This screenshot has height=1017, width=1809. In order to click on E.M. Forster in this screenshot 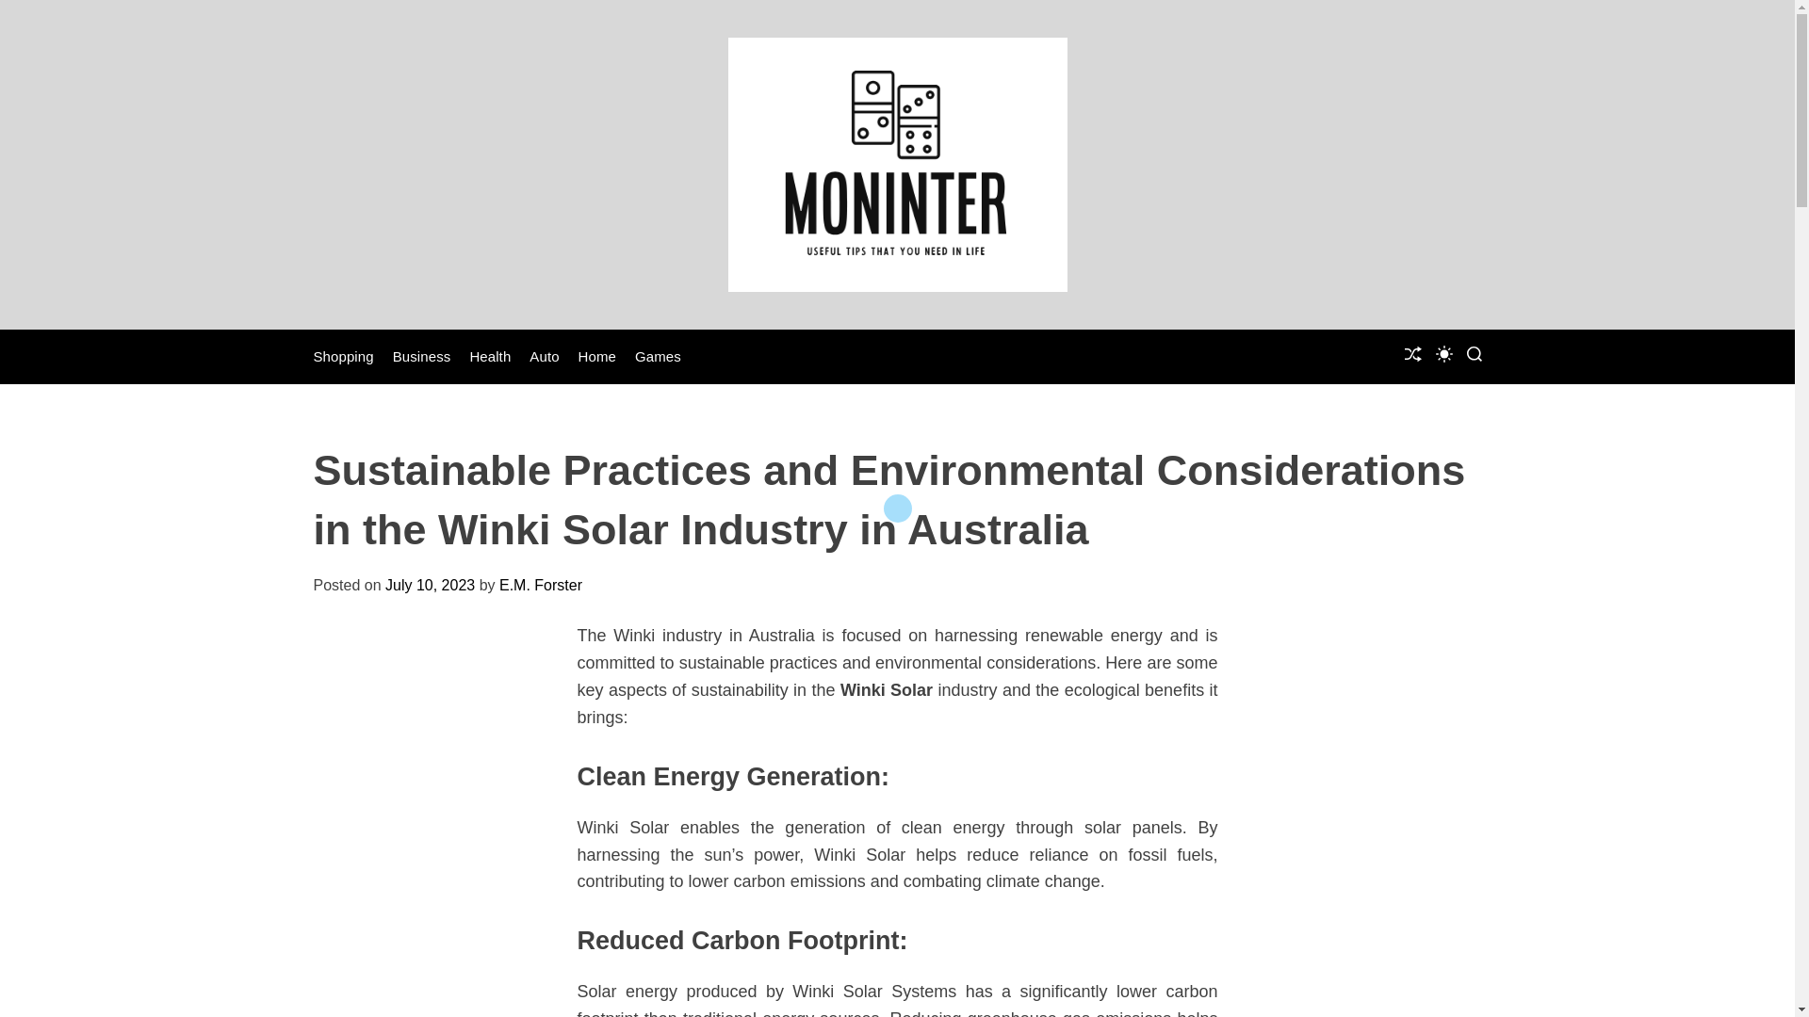, I will do `click(541, 585)`.